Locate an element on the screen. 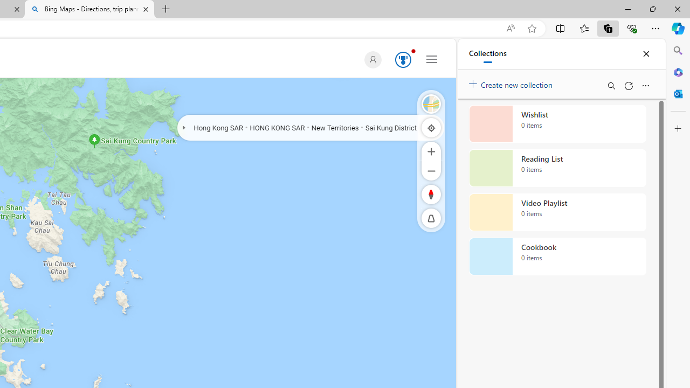 Image resolution: width=690 pixels, height=388 pixels. Animation is located at coordinates (413, 51).